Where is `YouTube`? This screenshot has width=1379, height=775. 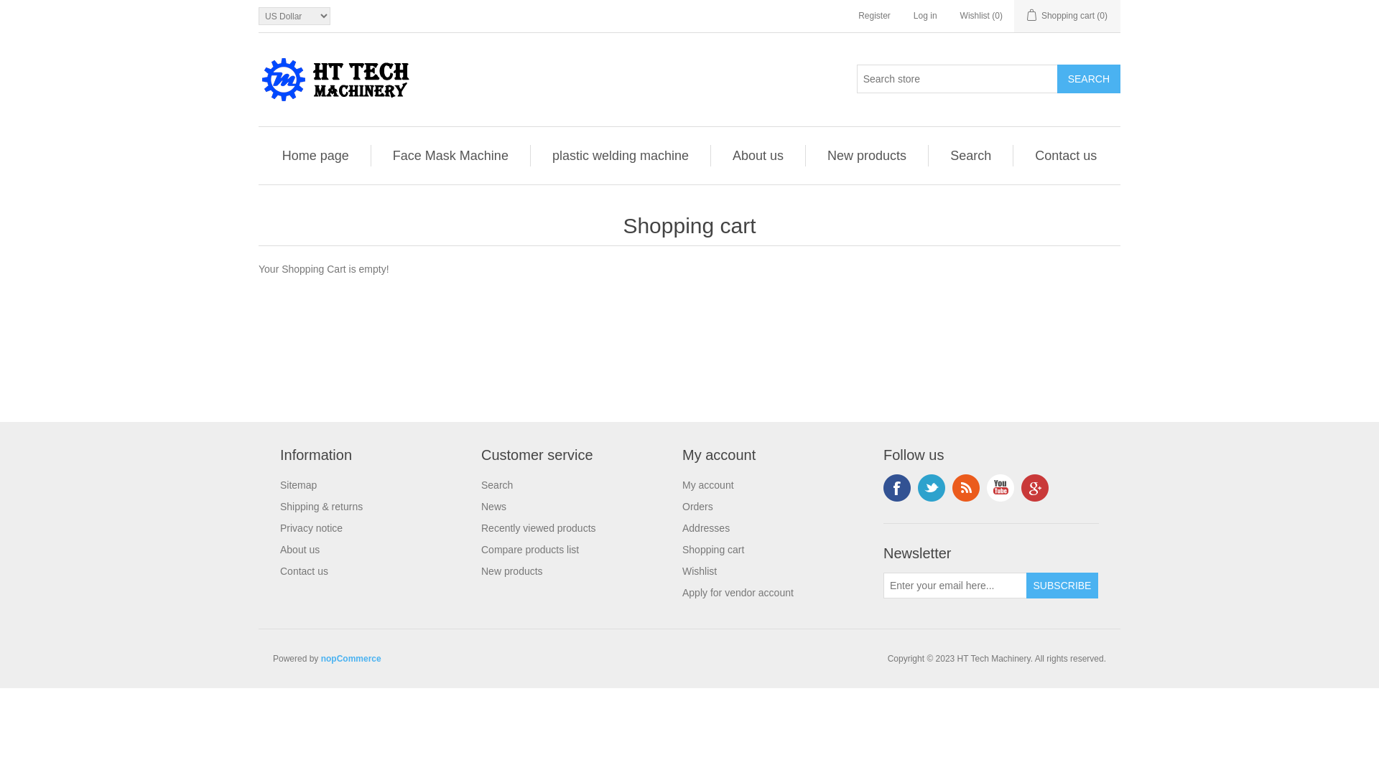
YouTube is located at coordinates (1000, 488).